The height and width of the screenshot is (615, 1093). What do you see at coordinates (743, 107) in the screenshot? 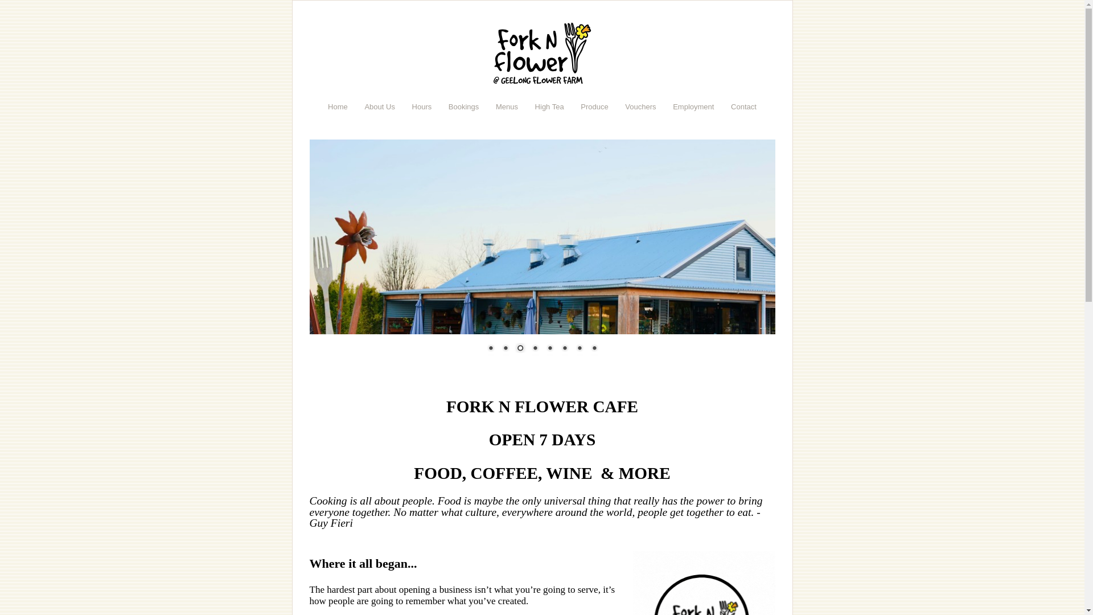
I see `Contact` at bounding box center [743, 107].